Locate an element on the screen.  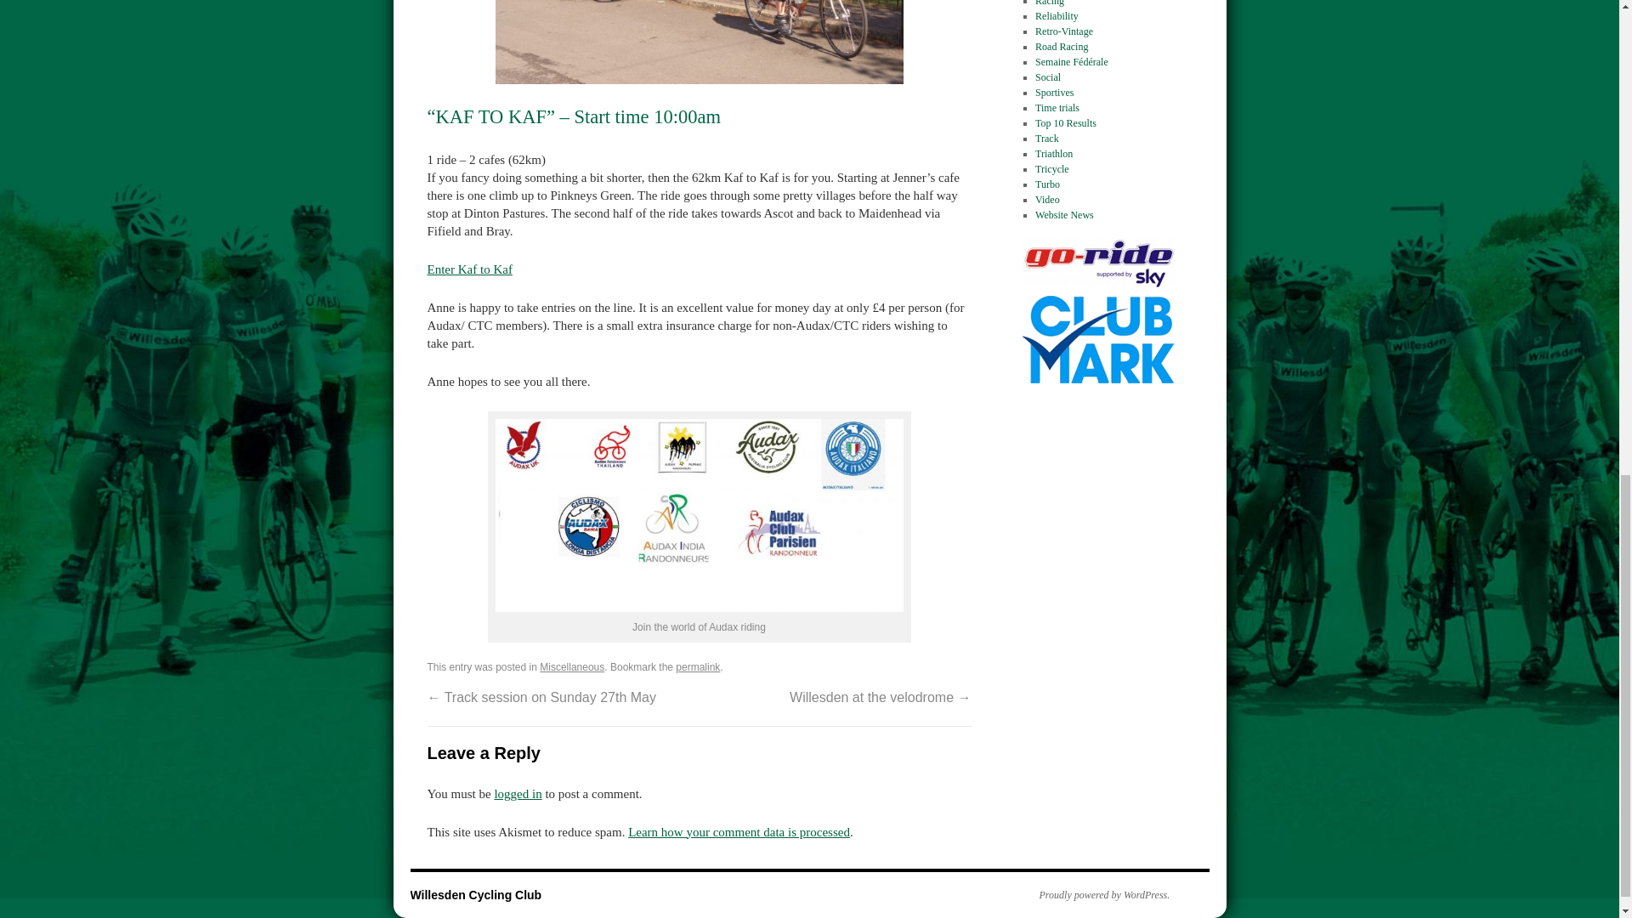
Semantic Personal Publishing Platform is located at coordinates (1095, 894).